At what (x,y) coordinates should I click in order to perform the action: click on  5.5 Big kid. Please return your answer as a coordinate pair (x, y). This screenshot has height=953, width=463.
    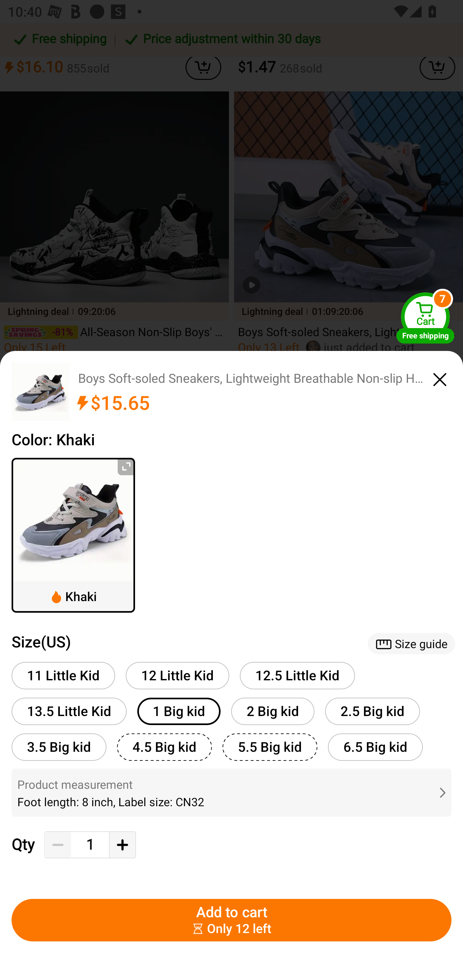
    Looking at the image, I should click on (270, 747).